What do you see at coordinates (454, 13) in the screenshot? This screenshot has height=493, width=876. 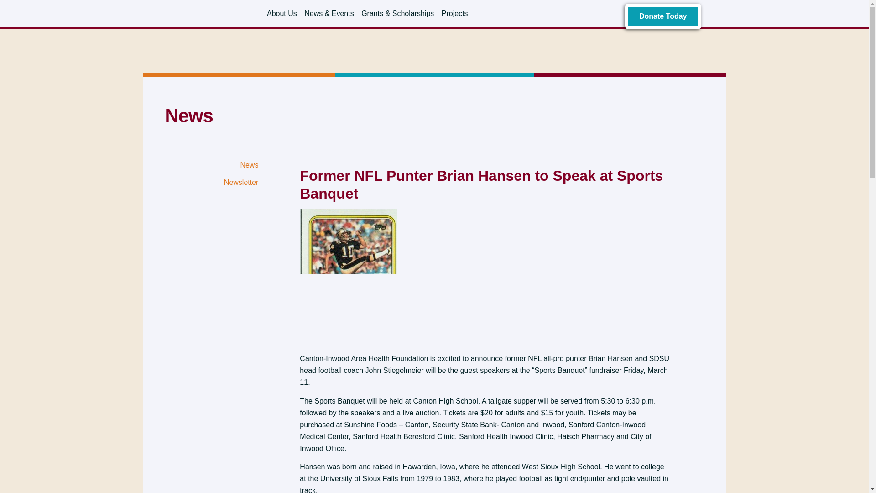 I see `Projects` at bounding box center [454, 13].